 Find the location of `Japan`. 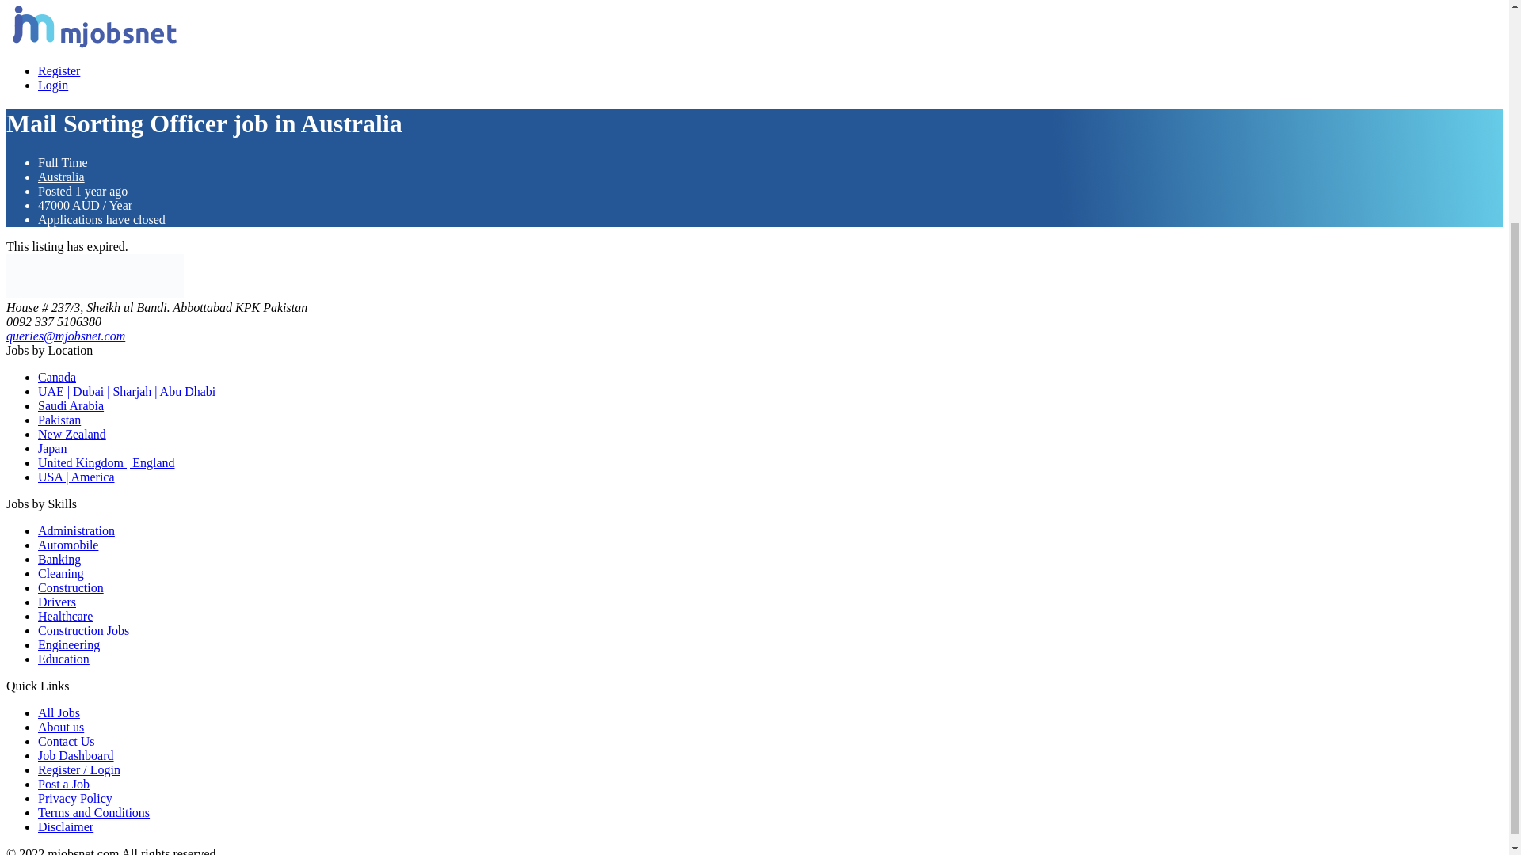

Japan is located at coordinates (52, 448).